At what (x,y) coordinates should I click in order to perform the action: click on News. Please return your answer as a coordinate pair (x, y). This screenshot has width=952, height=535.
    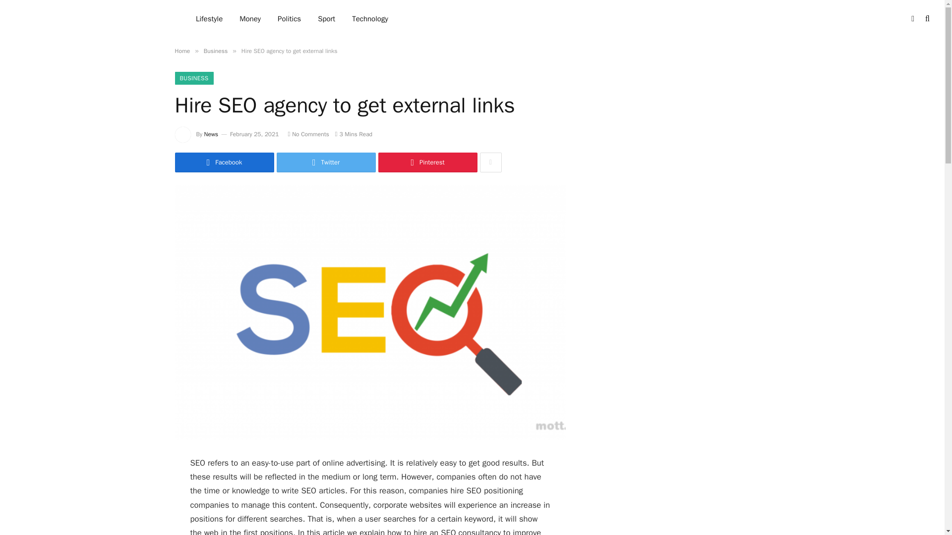
    Looking at the image, I should click on (211, 134).